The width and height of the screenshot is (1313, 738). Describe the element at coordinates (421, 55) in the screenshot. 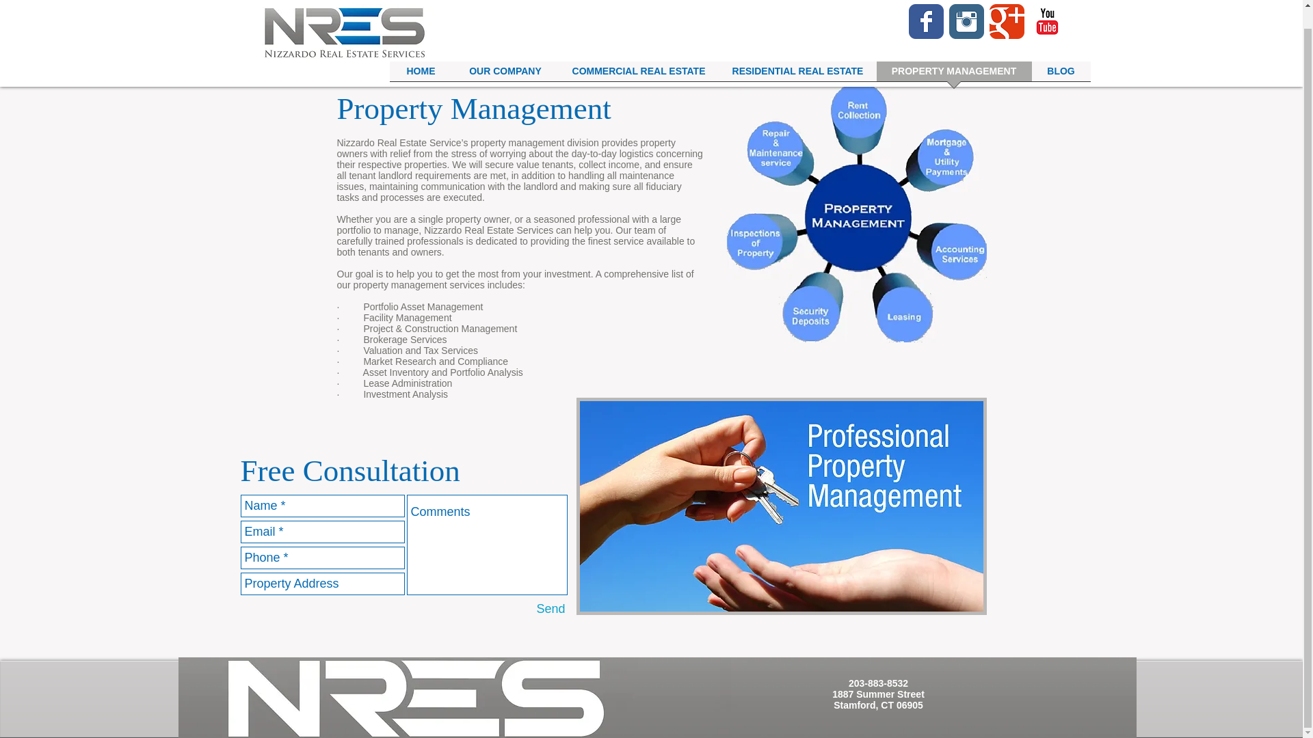

I see `HOME` at that location.